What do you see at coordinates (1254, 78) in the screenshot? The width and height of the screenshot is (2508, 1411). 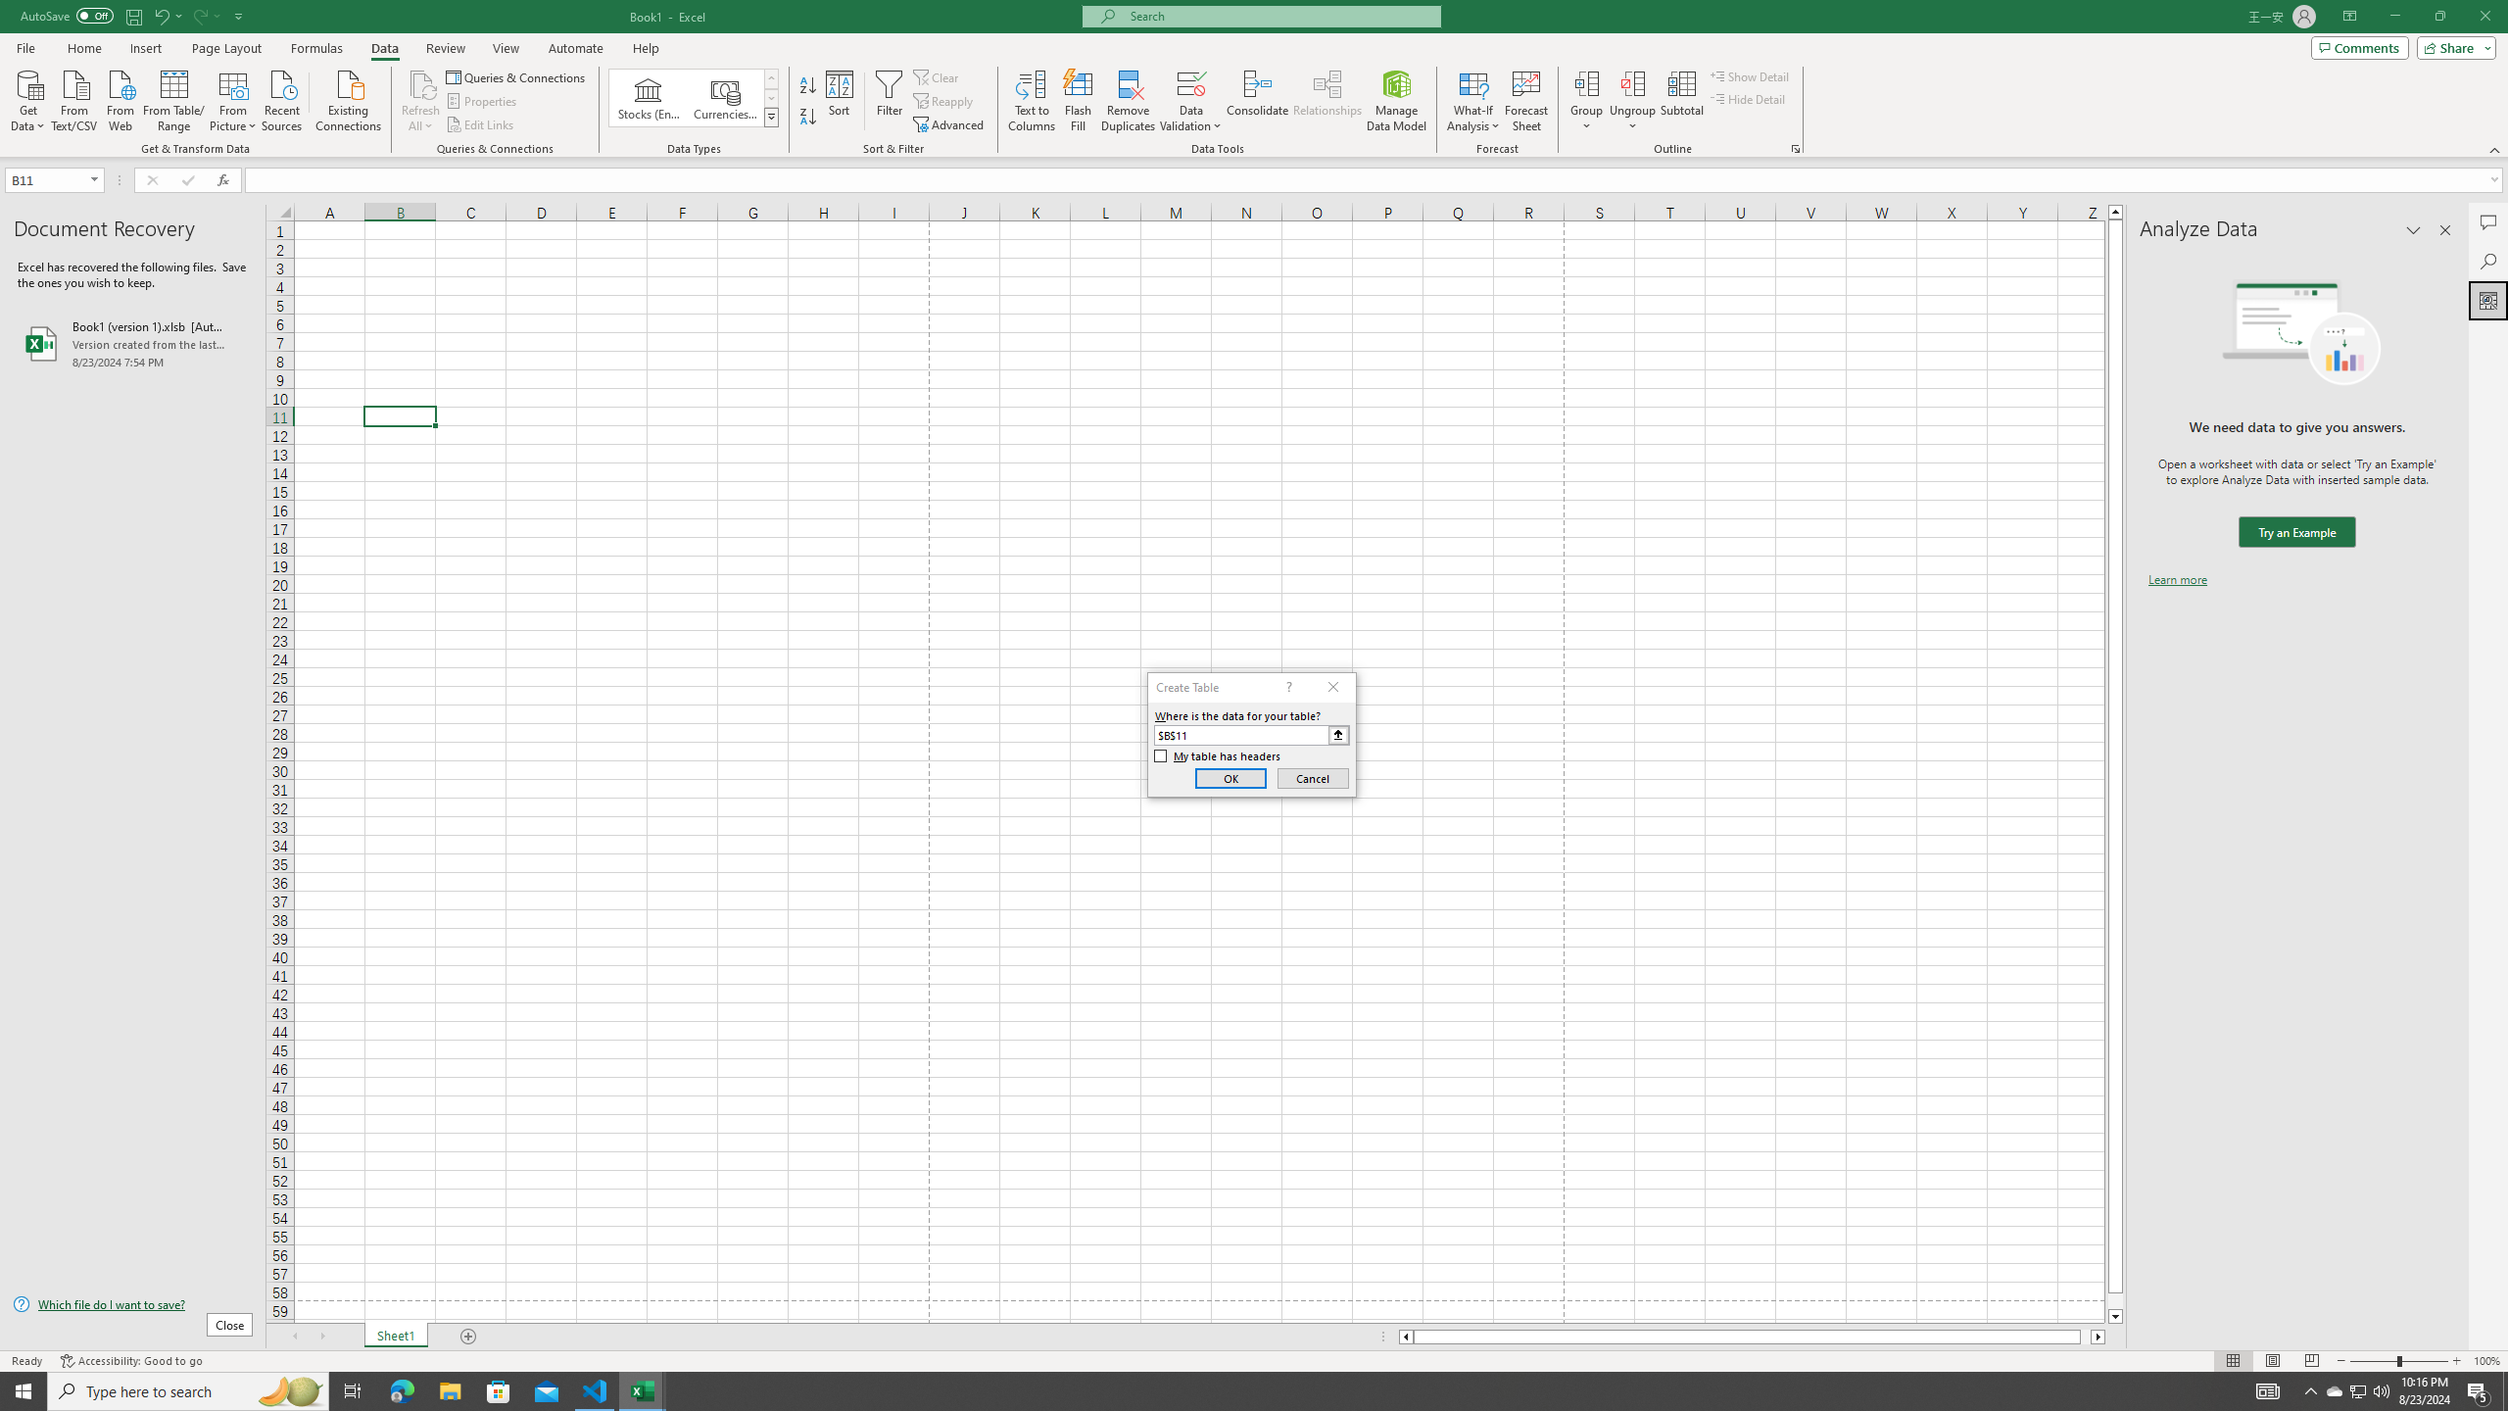 I see `Class: MsoCommandBar` at bounding box center [1254, 78].